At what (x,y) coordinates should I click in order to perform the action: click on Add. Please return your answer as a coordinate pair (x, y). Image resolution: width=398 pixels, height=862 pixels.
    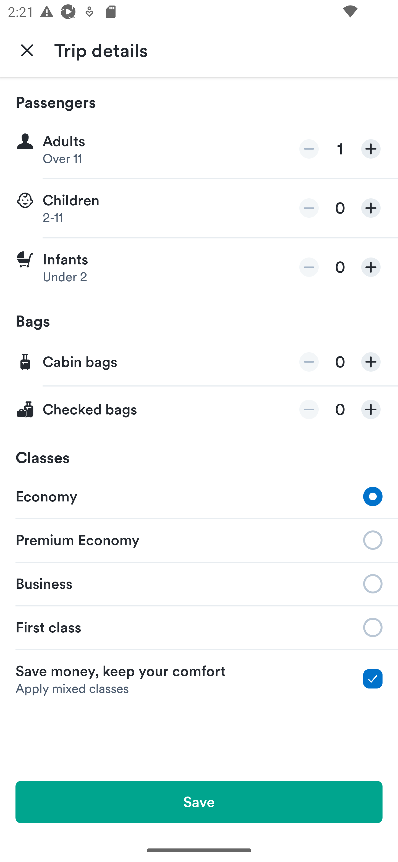
    Looking at the image, I should click on (371, 149).